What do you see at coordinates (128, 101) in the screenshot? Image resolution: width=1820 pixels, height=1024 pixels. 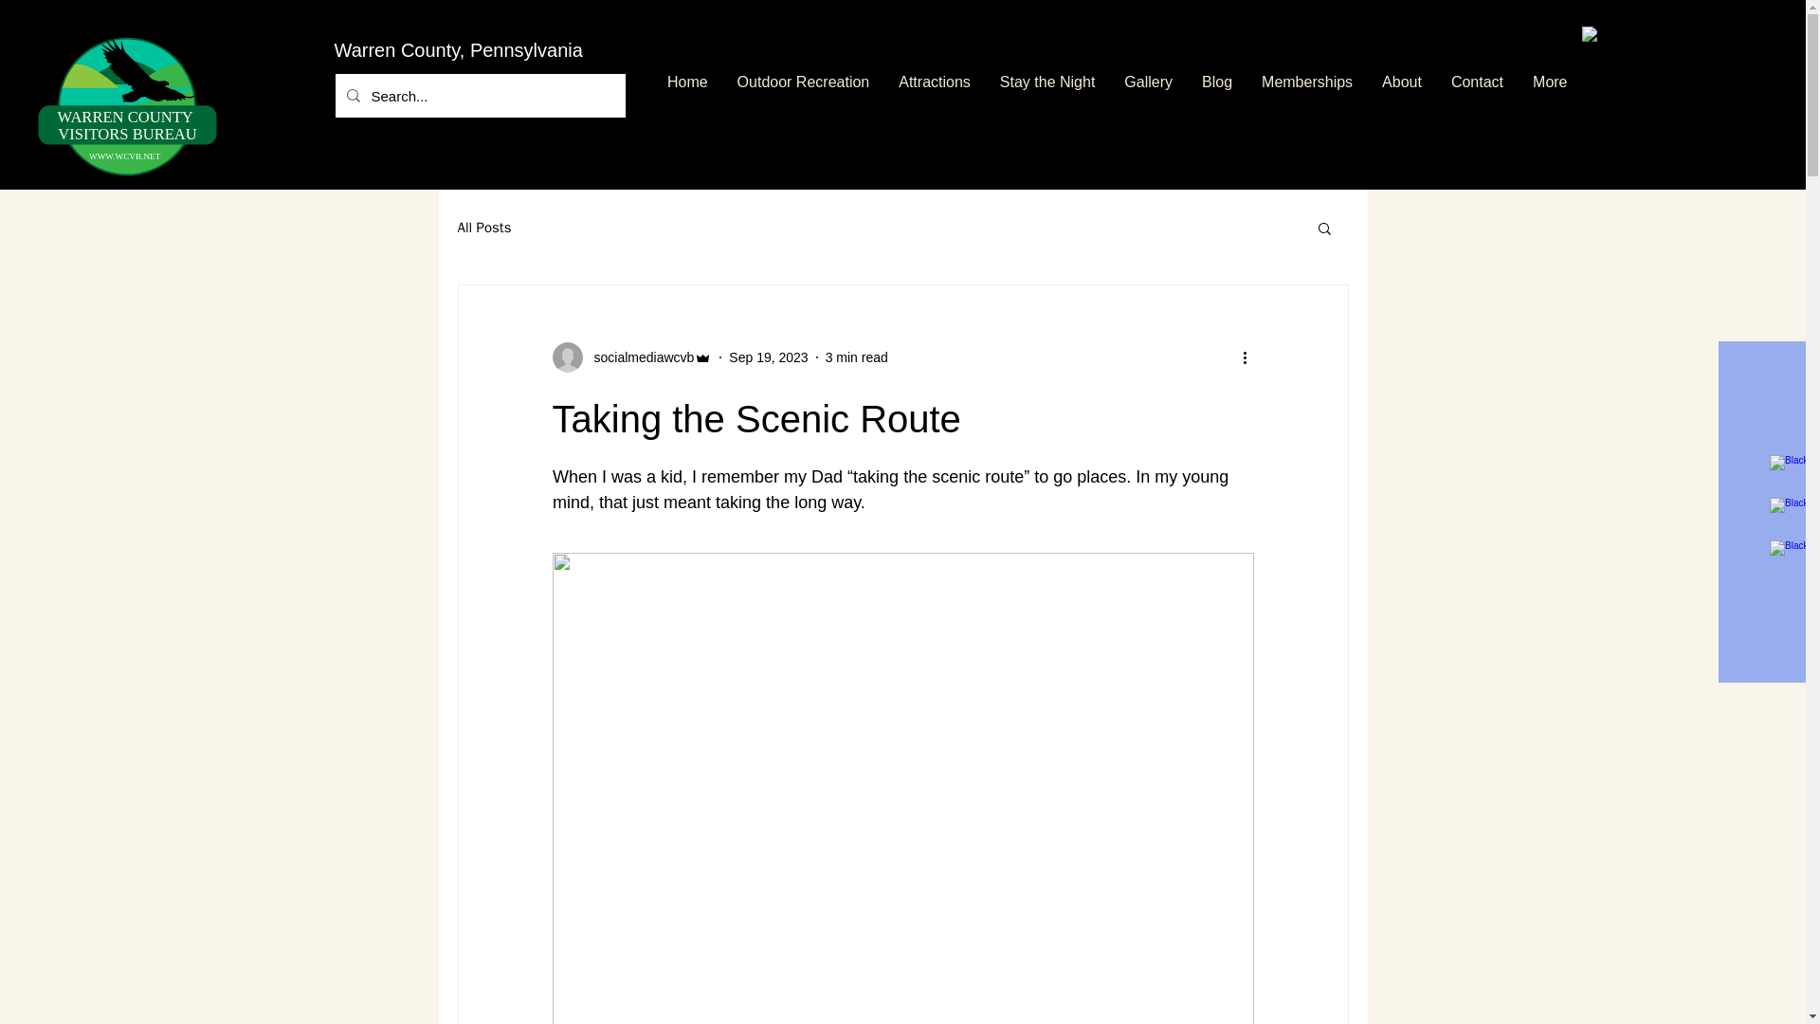 I see `Sep 19, 2023` at bounding box center [128, 101].